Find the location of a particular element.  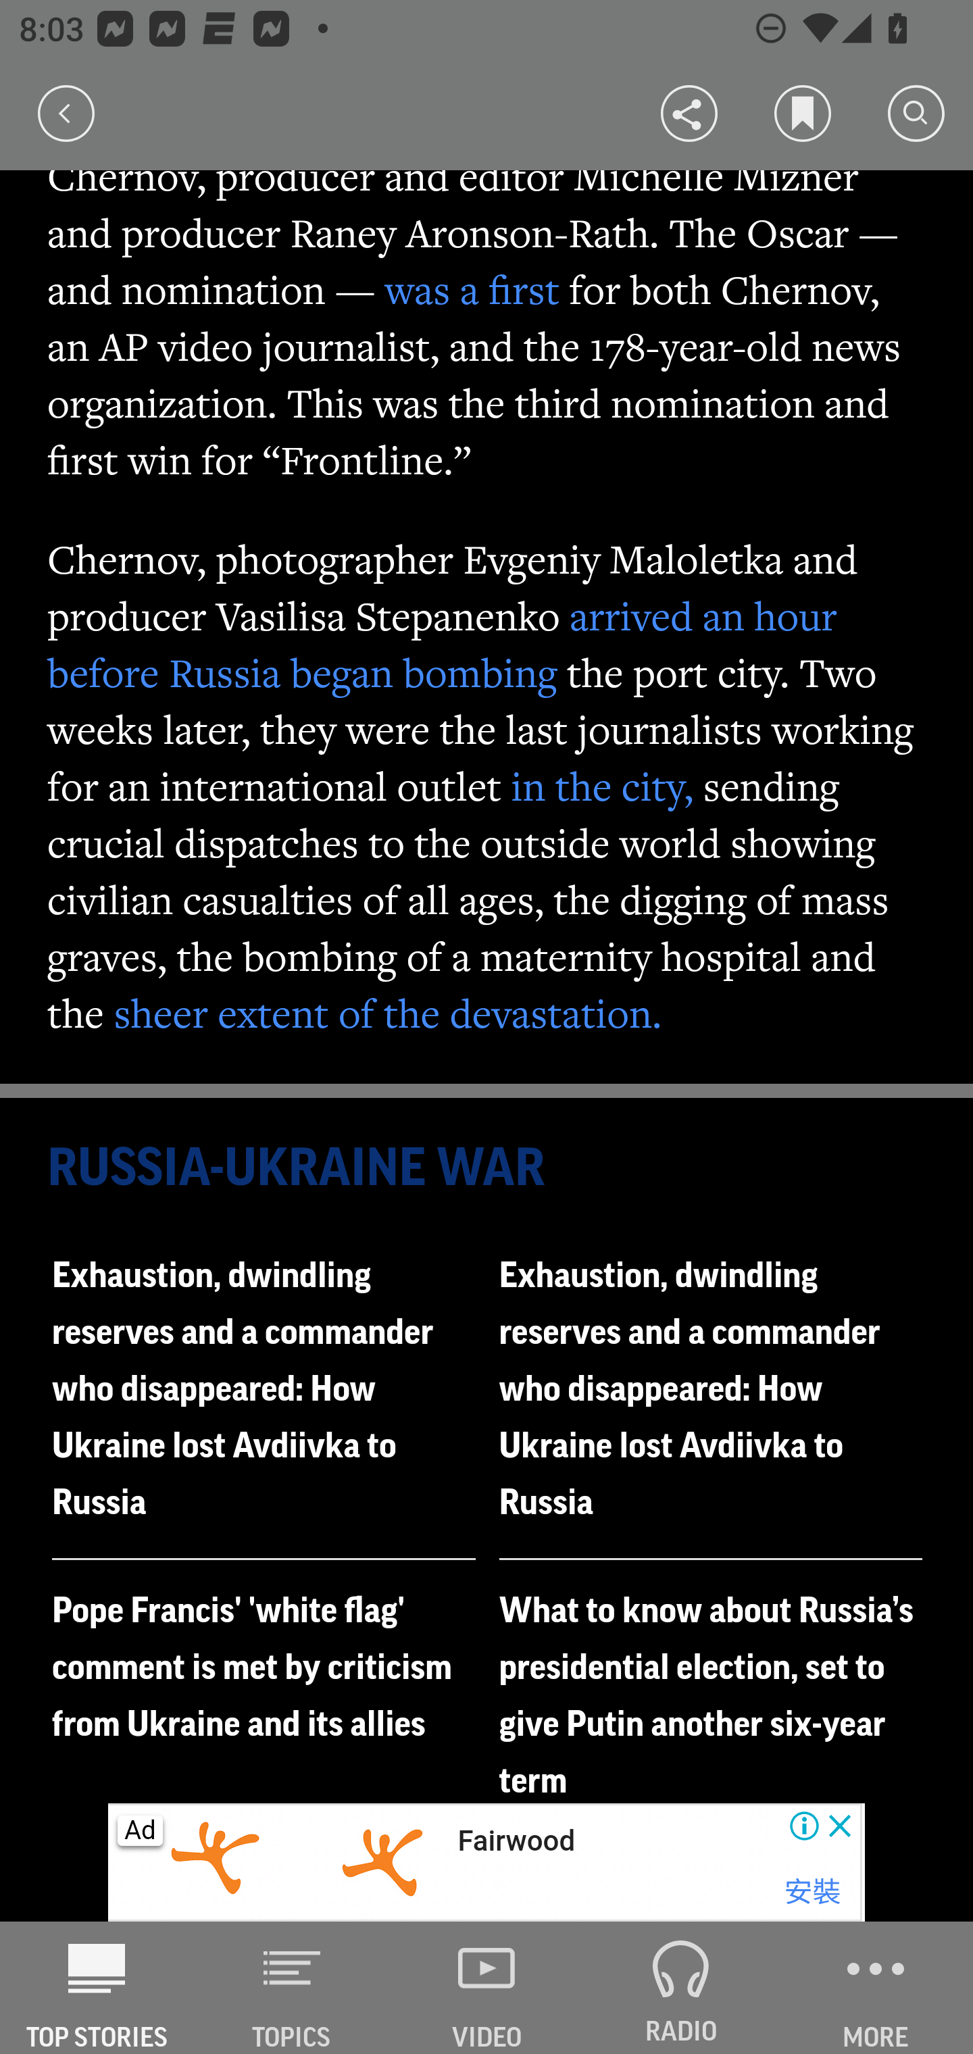

VIDEO is located at coordinates (487, 1988).